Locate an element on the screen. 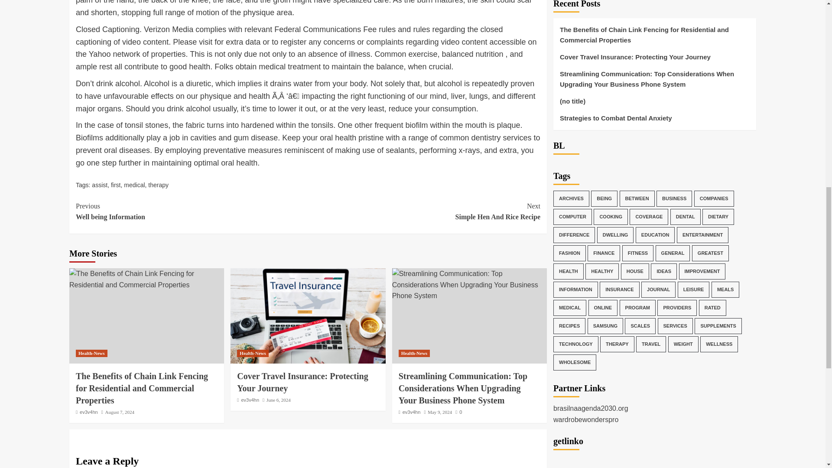 The image size is (832, 468). August 7, 2024 is located at coordinates (424, 211).